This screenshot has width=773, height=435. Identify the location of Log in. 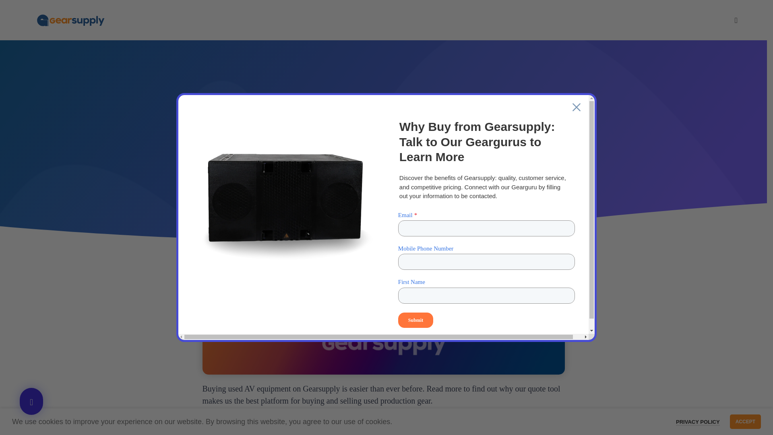
(671, 152).